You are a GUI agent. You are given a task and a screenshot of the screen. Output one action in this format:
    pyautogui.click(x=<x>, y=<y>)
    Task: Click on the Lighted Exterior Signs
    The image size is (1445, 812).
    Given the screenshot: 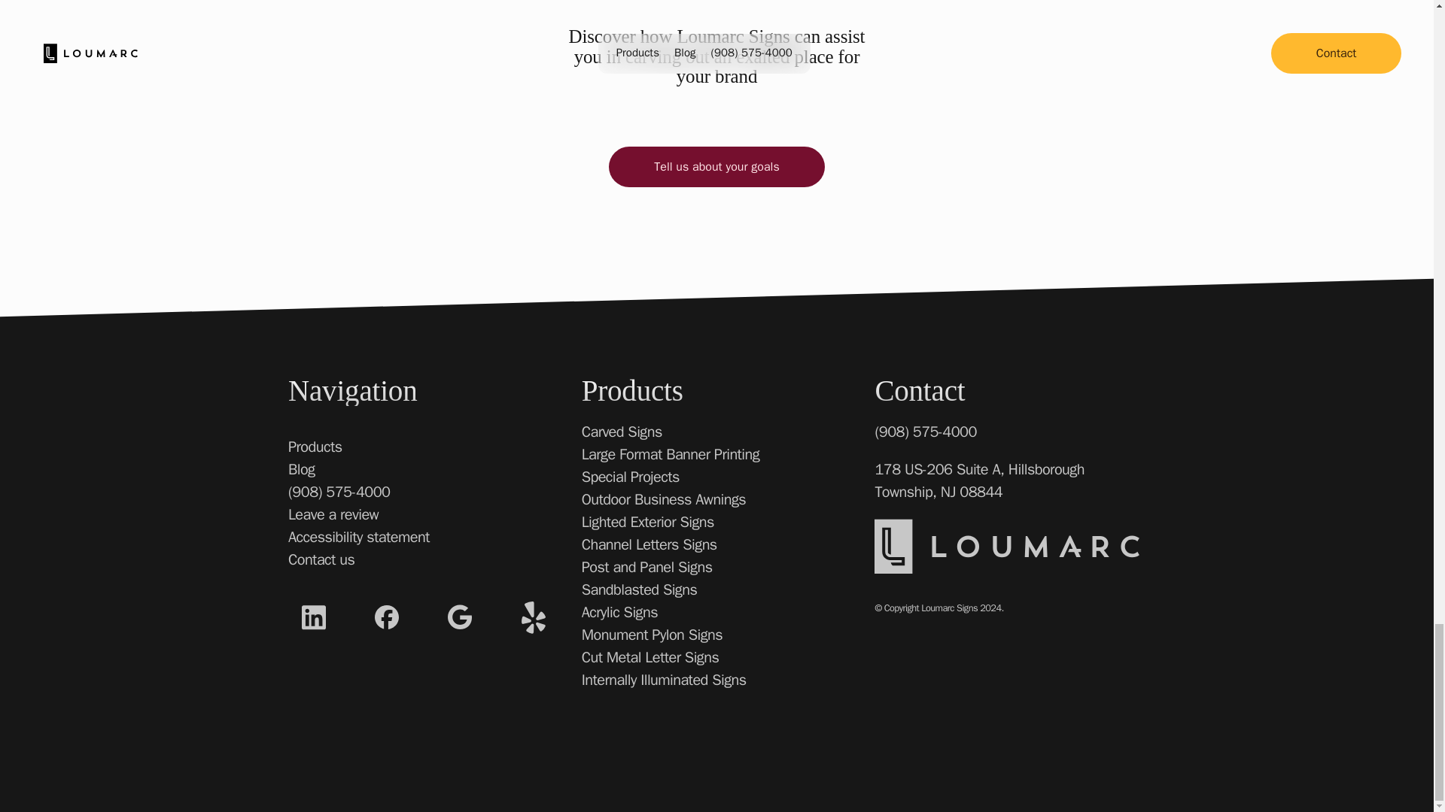 What is the action you would take?
    pyautogui.click(x=647, y=522)
    